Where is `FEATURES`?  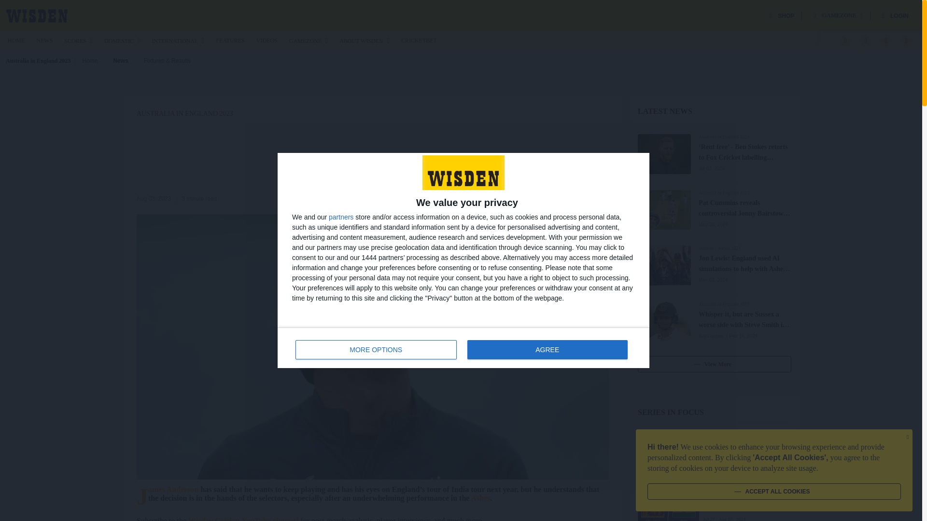
FEATURES is located at coordinates (230, 40).